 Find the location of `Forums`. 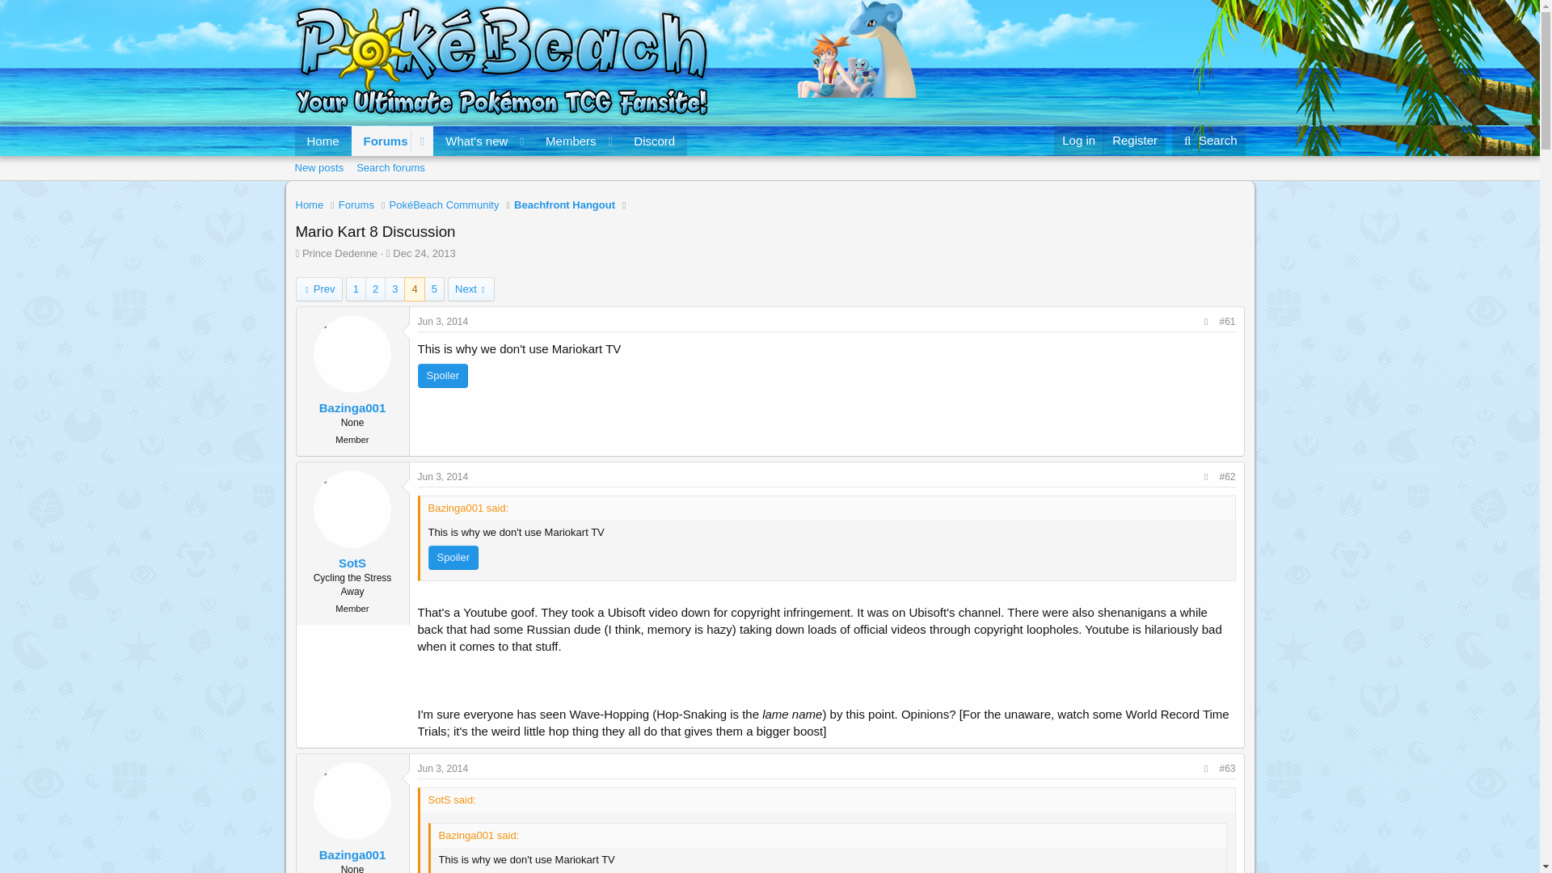

Forums is located at coordinates (655, 141).